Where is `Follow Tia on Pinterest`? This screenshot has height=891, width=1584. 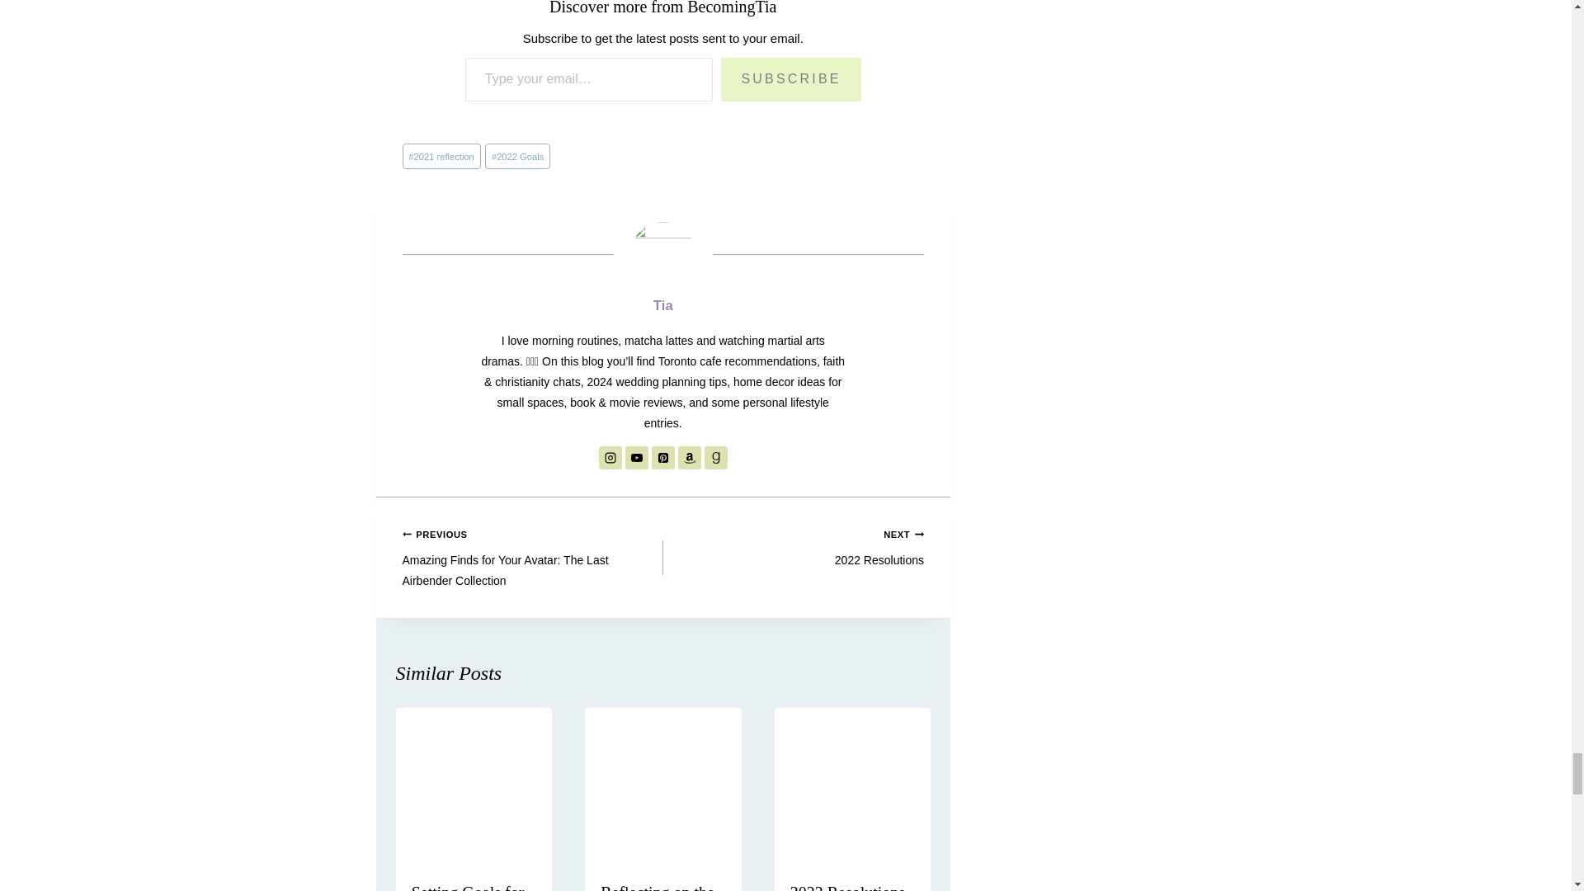 Follow Tia on Pinterest is located at coordinates (662, 458).